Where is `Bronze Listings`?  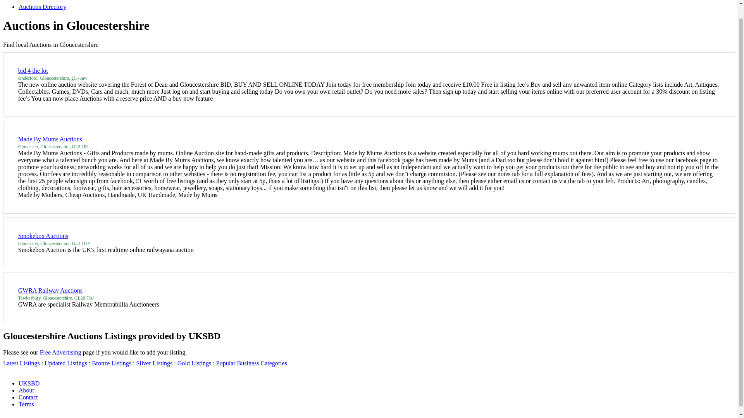
Bronze Listings is located at coordinates (112, 363).